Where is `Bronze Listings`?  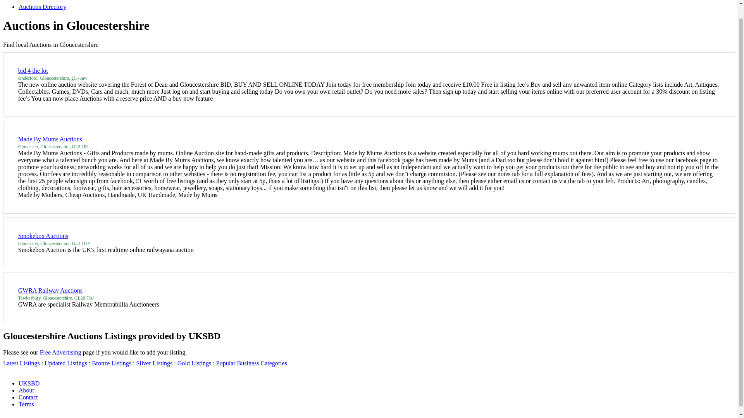
Bronze Listings is located at coordinates (112, 363).